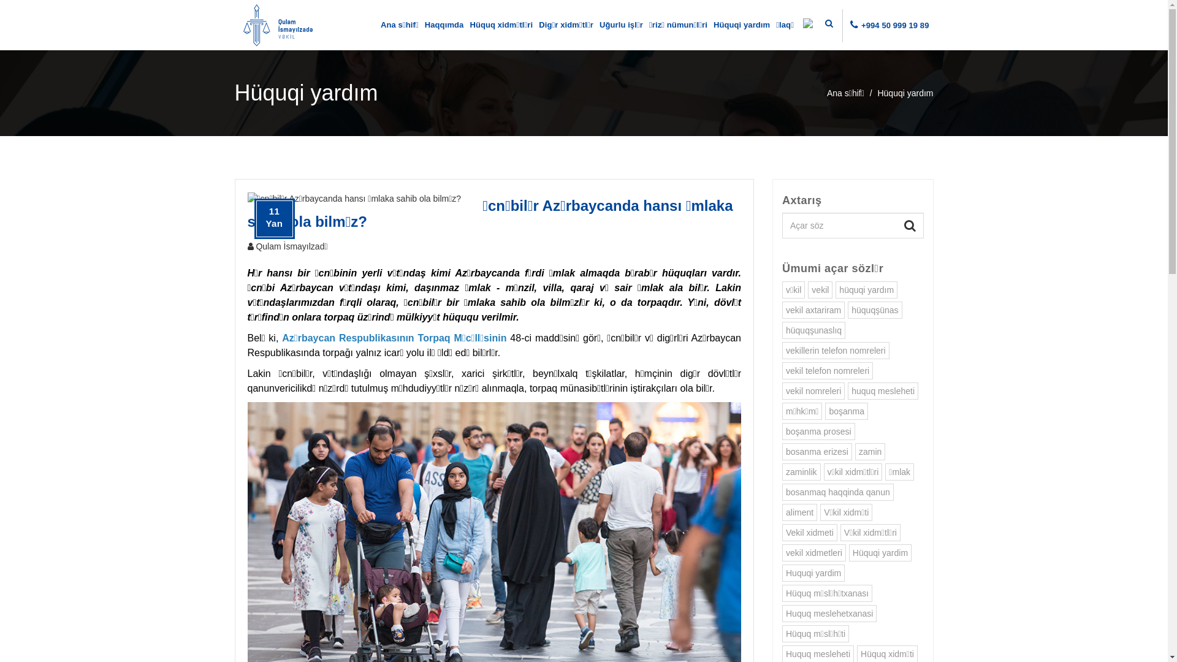 The height and width of the screenshot is (662, 1177). I want to click on vekil telefon nomreleri, so click(828, 371).